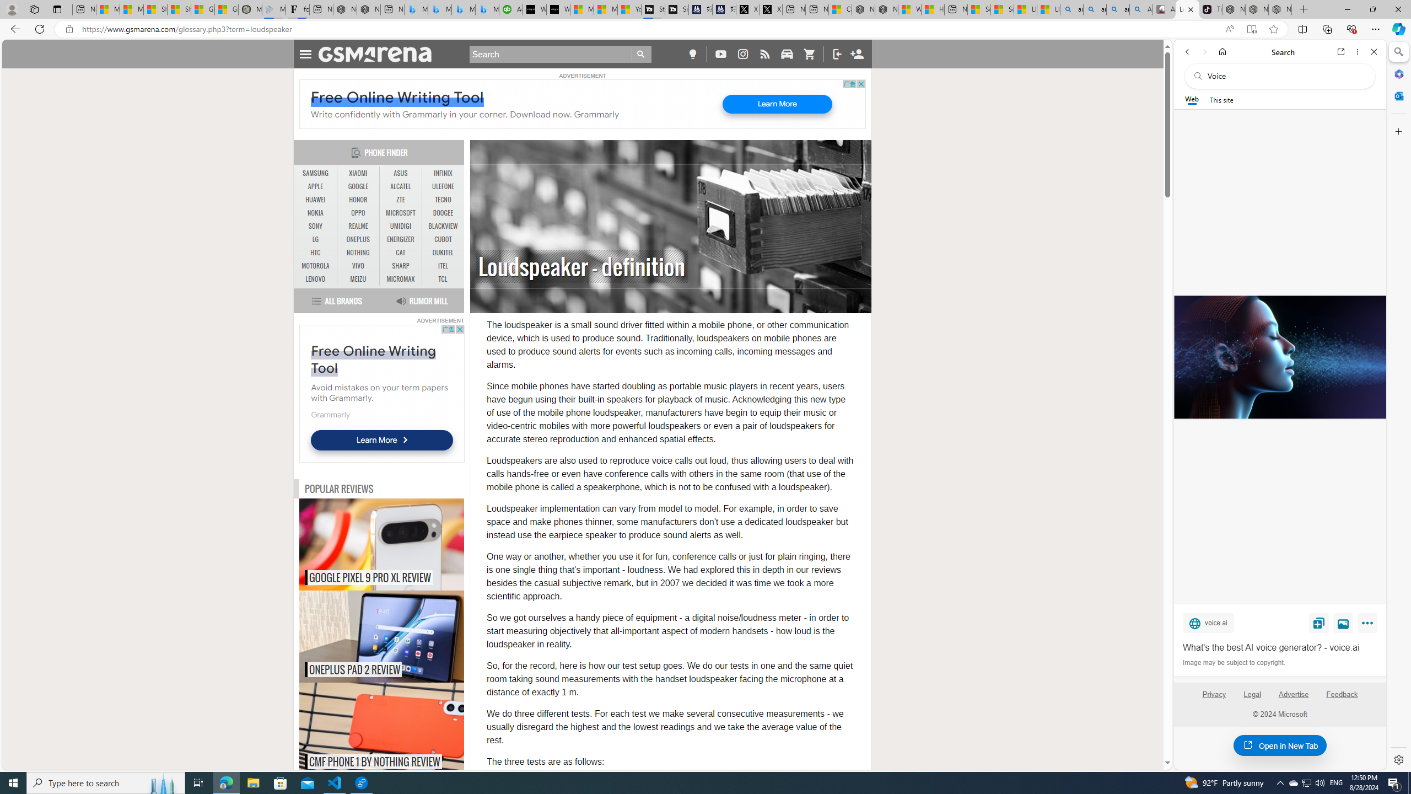 The width and height of the screenshot is (1411, 794). I want to click on amazon - Search Images, so click(1118, 9).